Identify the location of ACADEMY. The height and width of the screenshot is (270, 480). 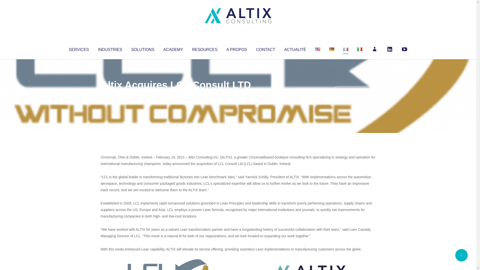
(173, 48).